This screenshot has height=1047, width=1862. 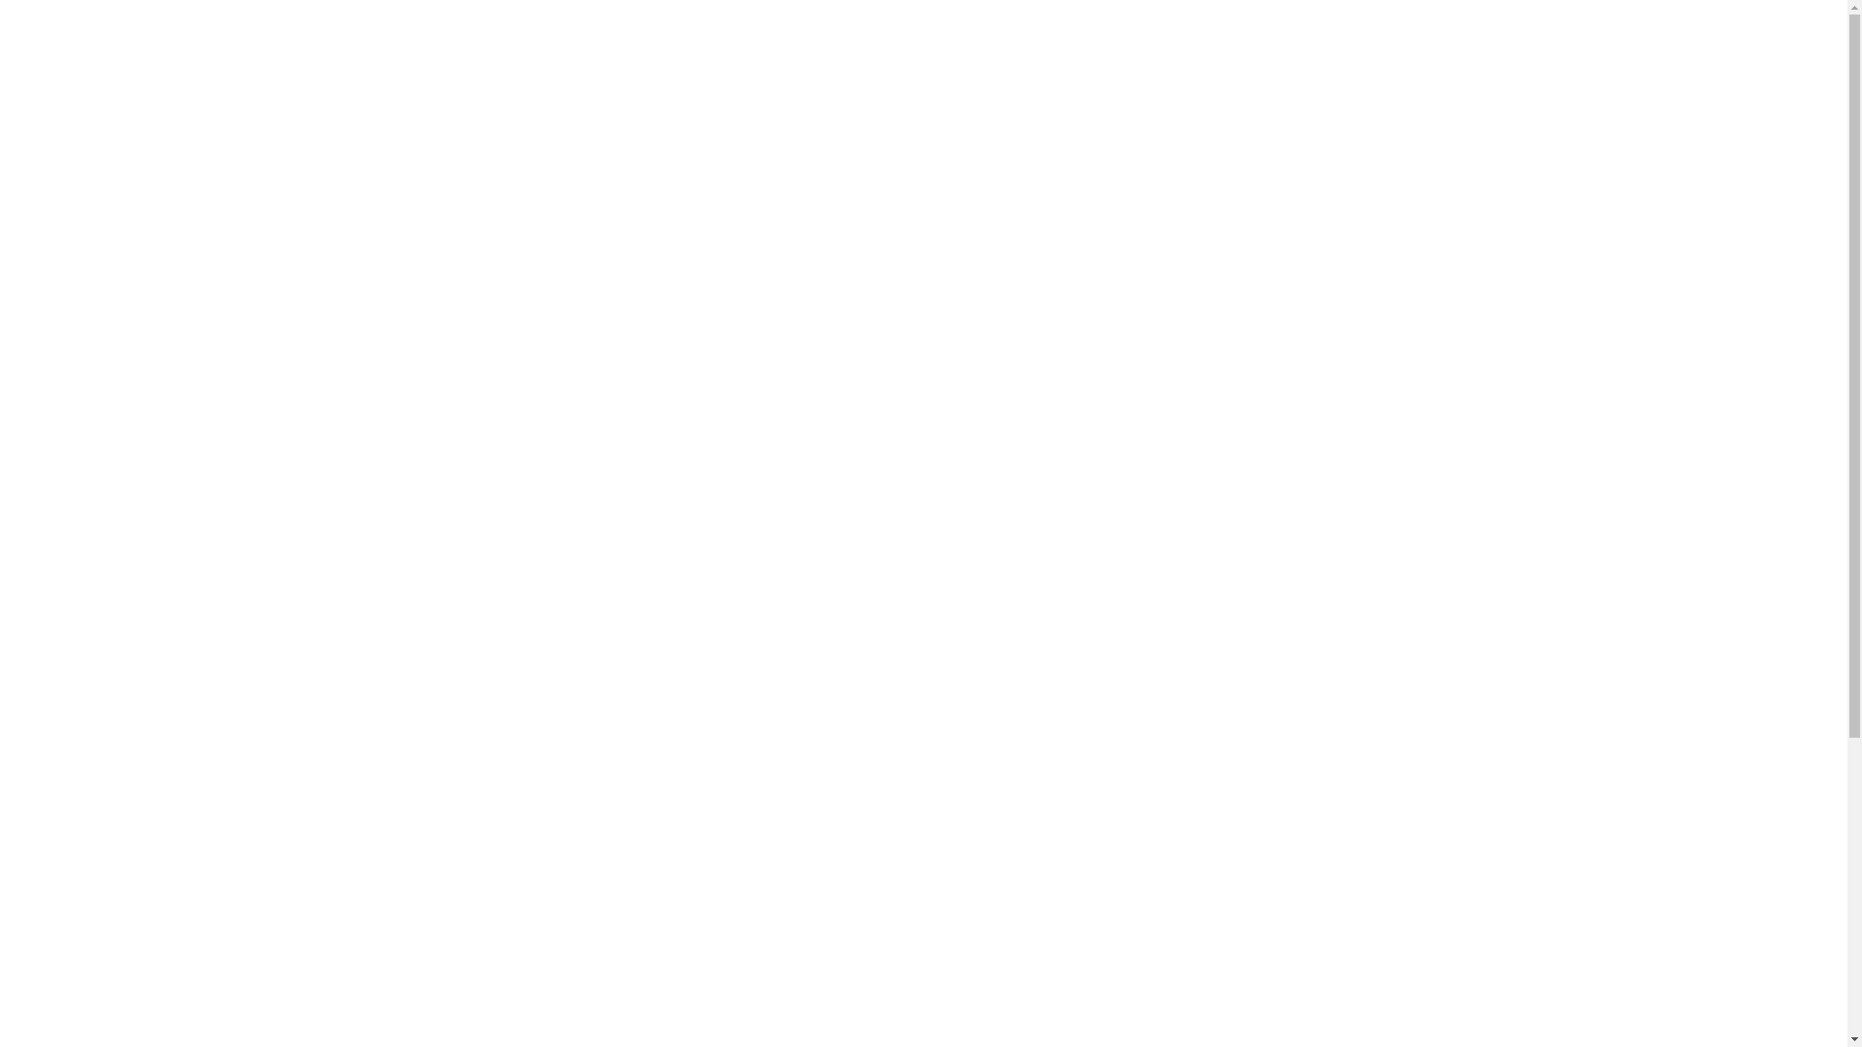 I want to click on PRODUCTIE, so click(x=939, y=48).